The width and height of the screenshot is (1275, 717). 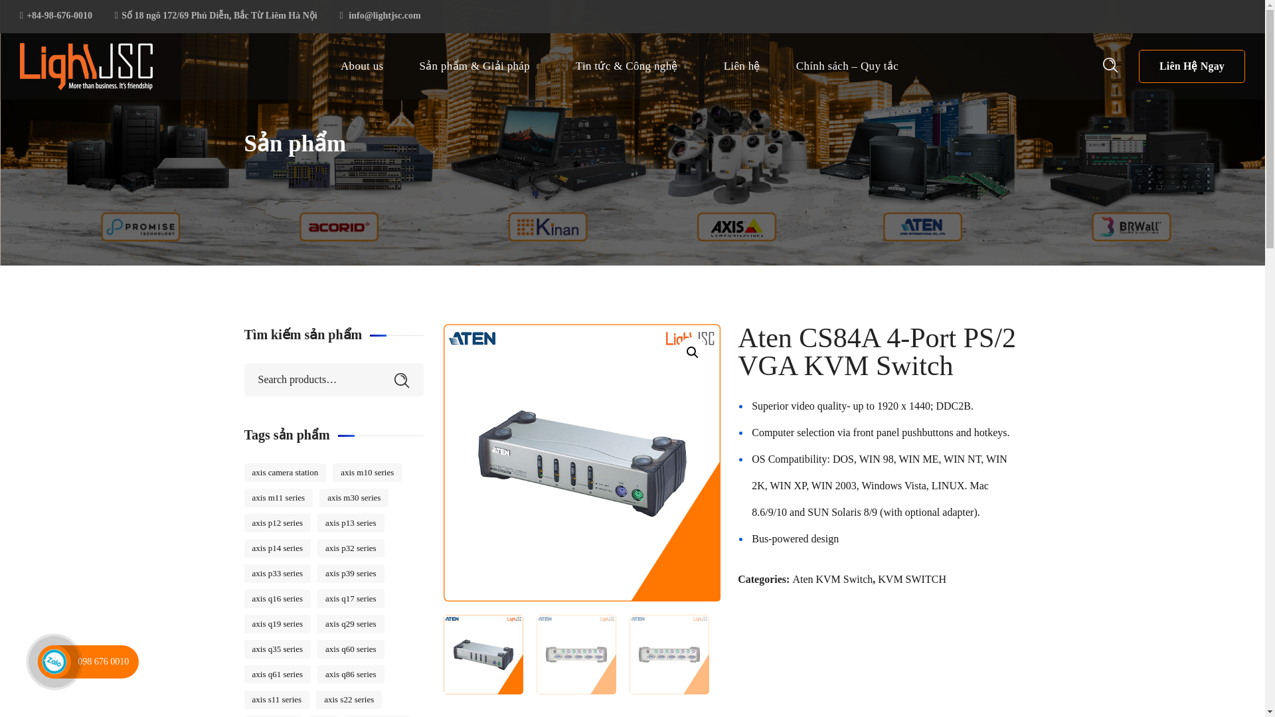 I want to click on Search, so click(x=1070, y=138).